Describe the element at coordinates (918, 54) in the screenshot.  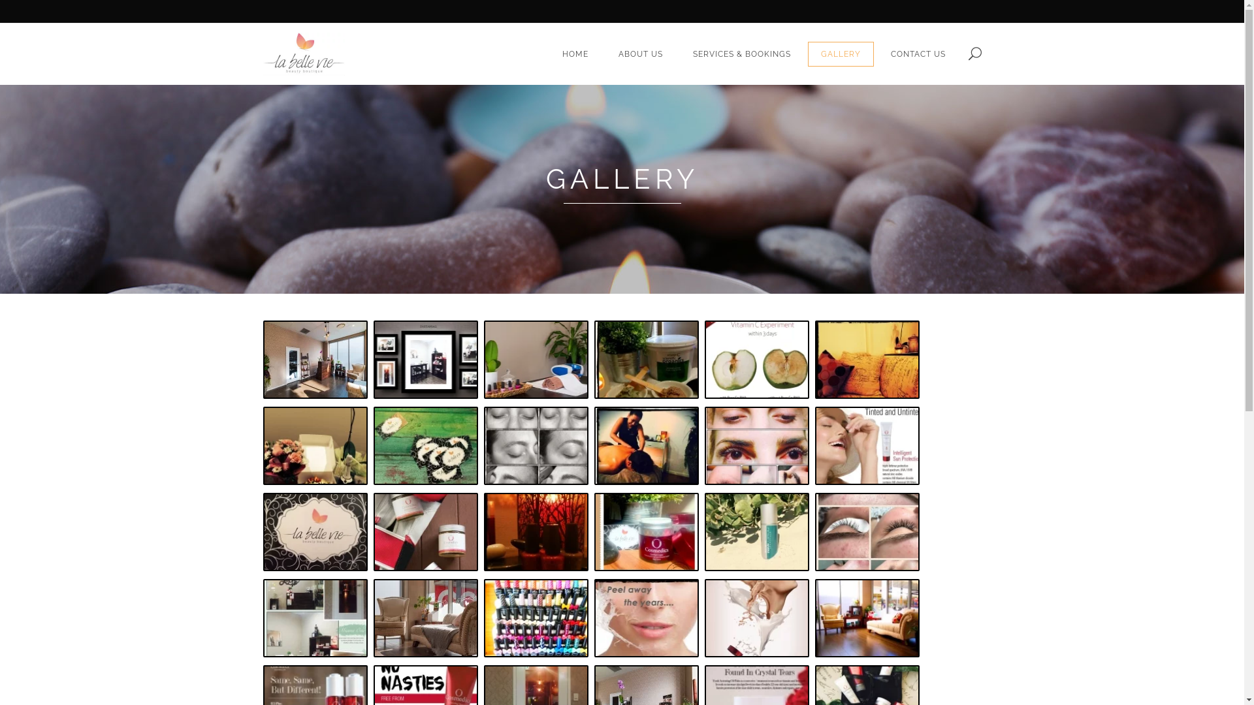
I see `CONTACT US` at that location.